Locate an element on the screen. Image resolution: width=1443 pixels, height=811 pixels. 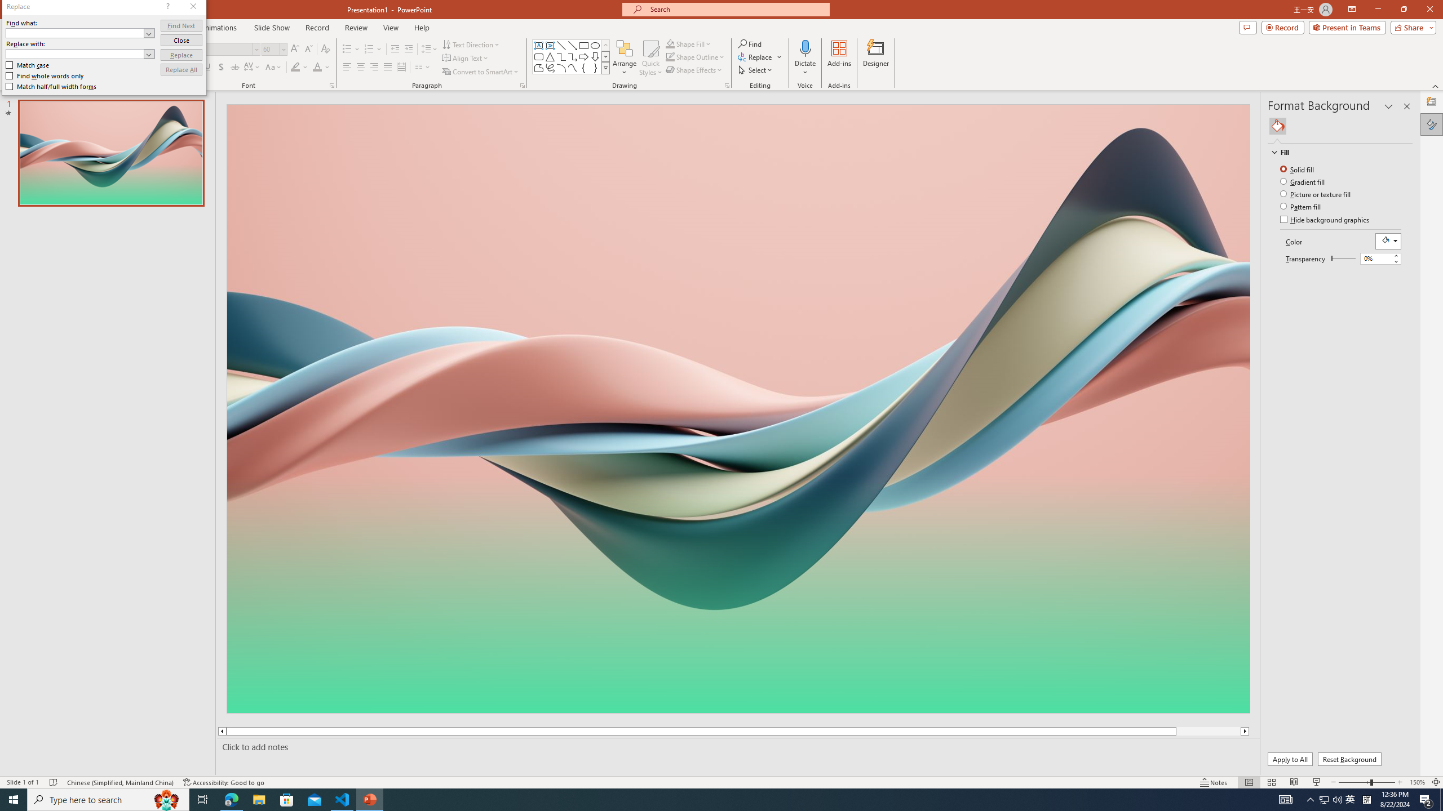
Transparency is located at coordinates (1381, 259).